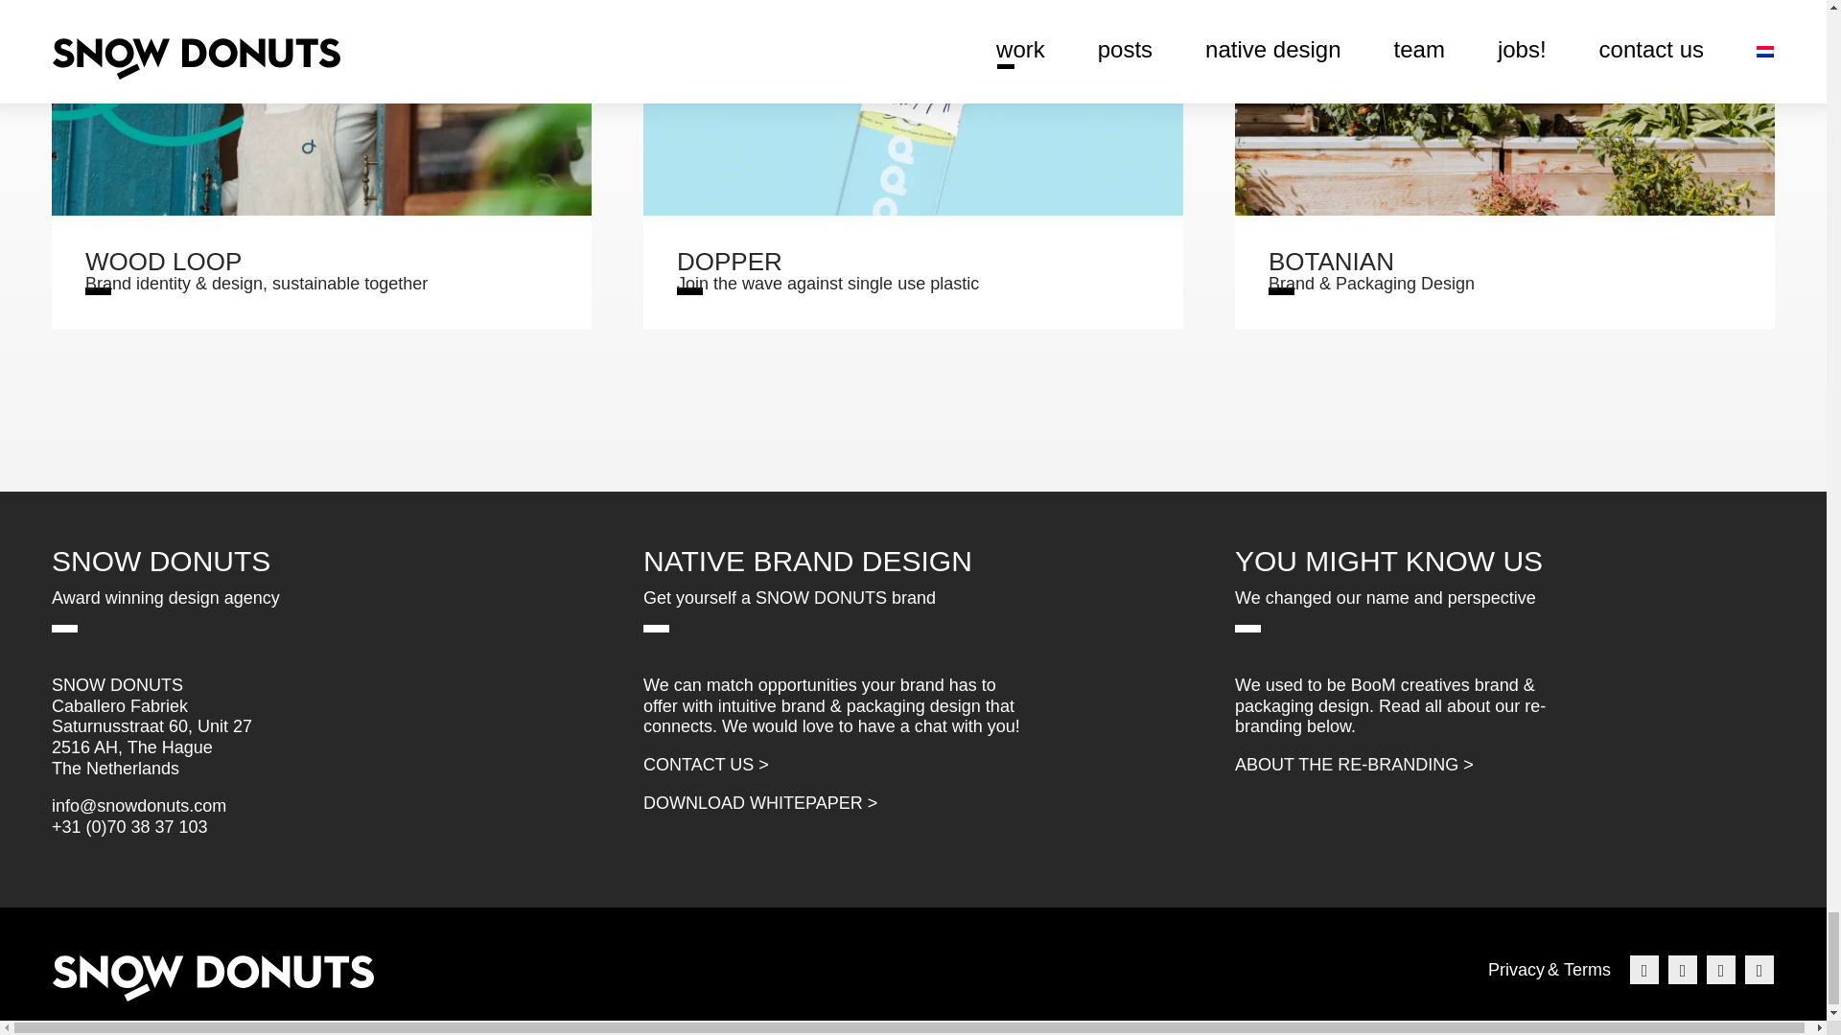 The image size is (1841, 1035). Describe the element at coordinates (132, 747) in the screenshot. I see `Privacy` at that location.